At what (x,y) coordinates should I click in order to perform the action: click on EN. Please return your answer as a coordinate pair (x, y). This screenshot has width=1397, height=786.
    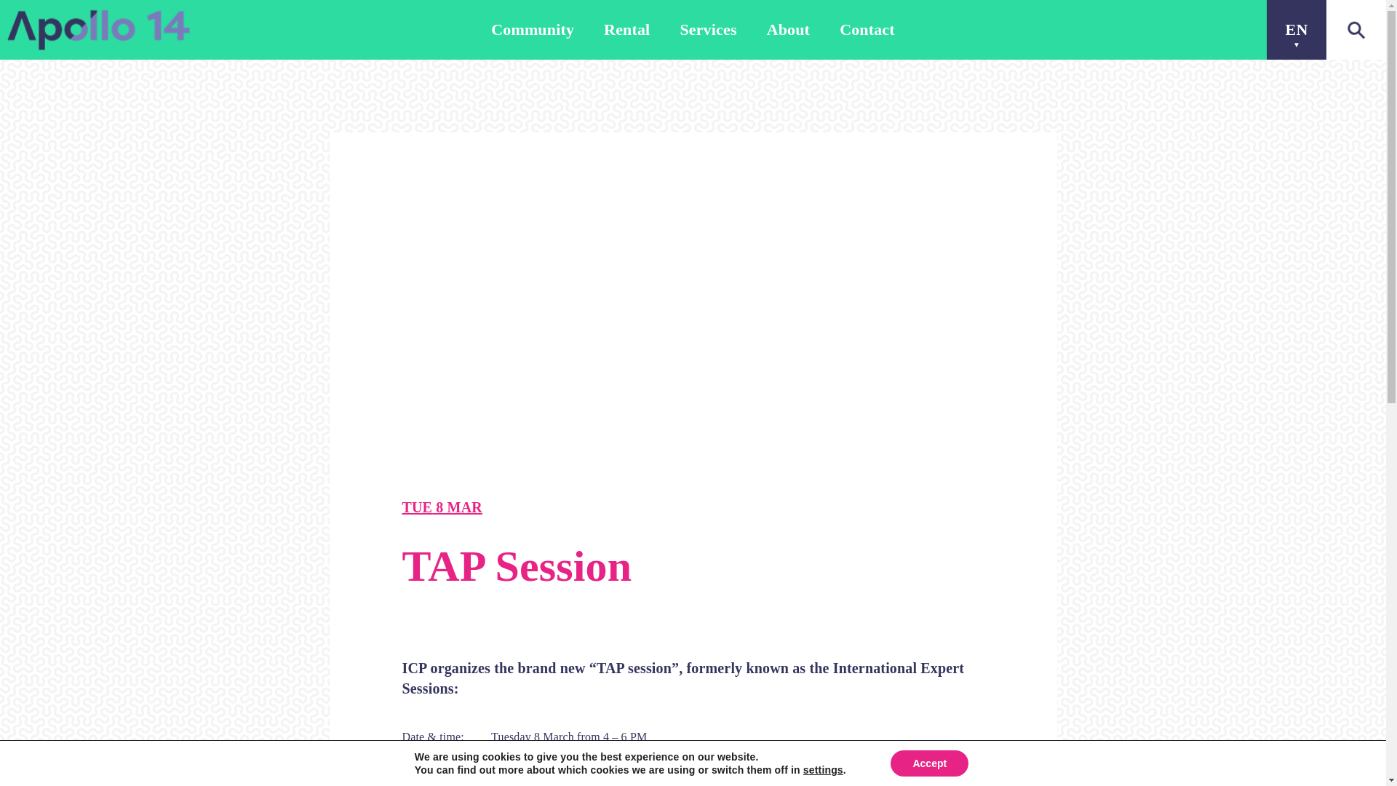
    Looking at the image, I should click on (1297, 30).